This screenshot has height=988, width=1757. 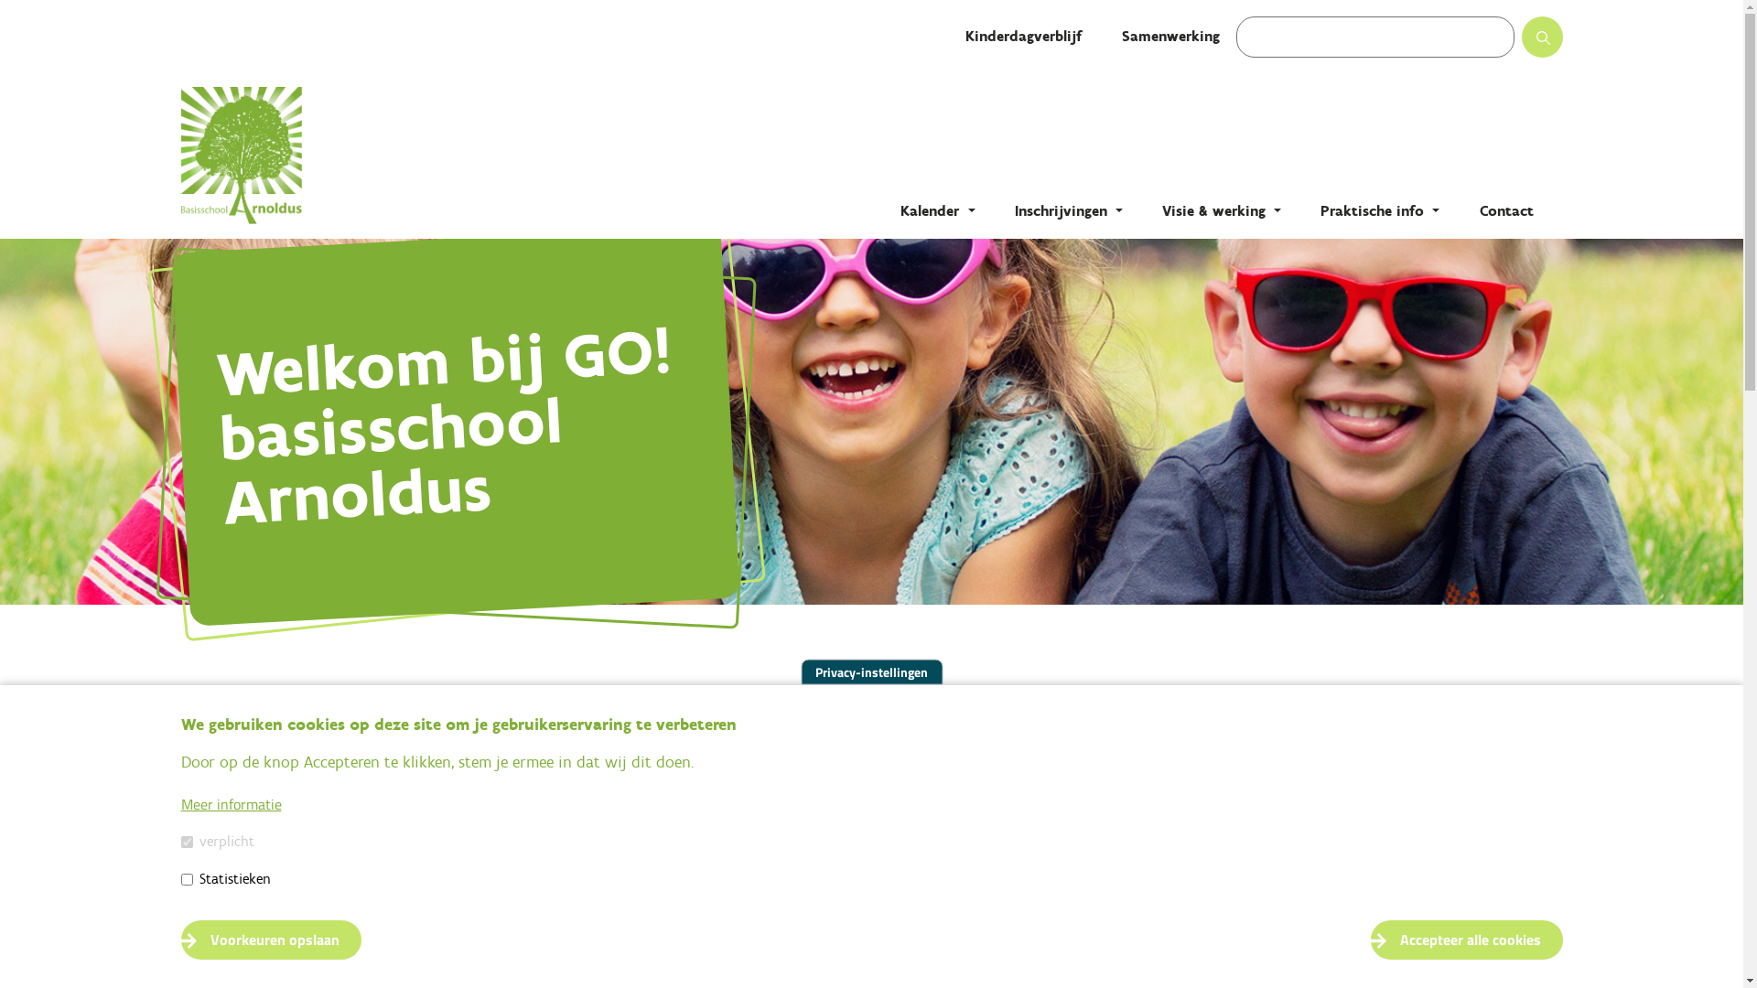 What do you see at coordinates (364, 156) in the screenshot?
I see `Ga naar de homepage` at bounding box center [364, 156].